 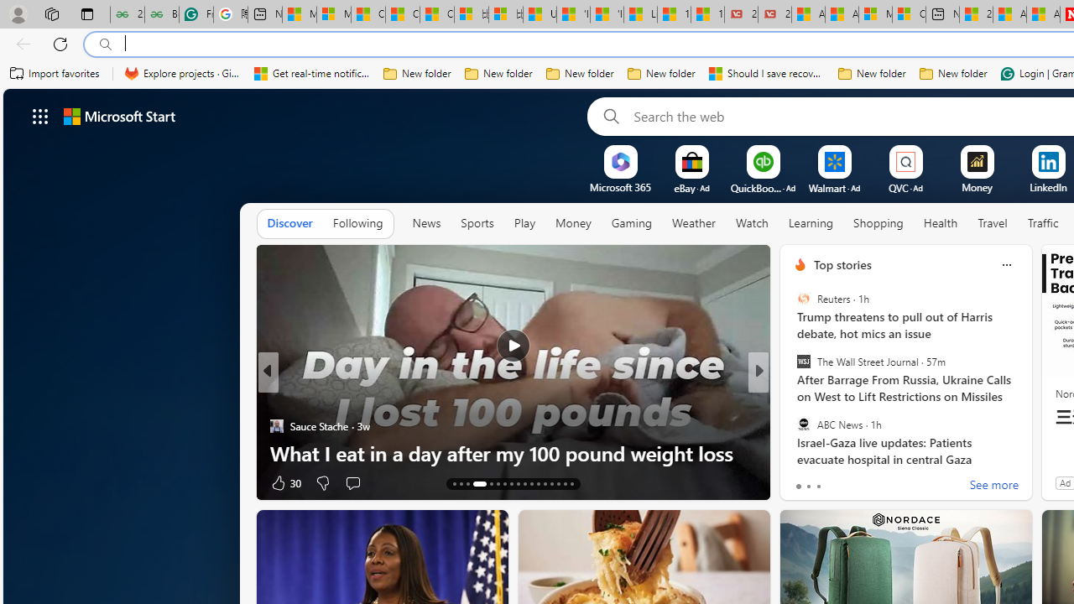 I want to click on View comments 25 Comment, so click(x=874, y=483).